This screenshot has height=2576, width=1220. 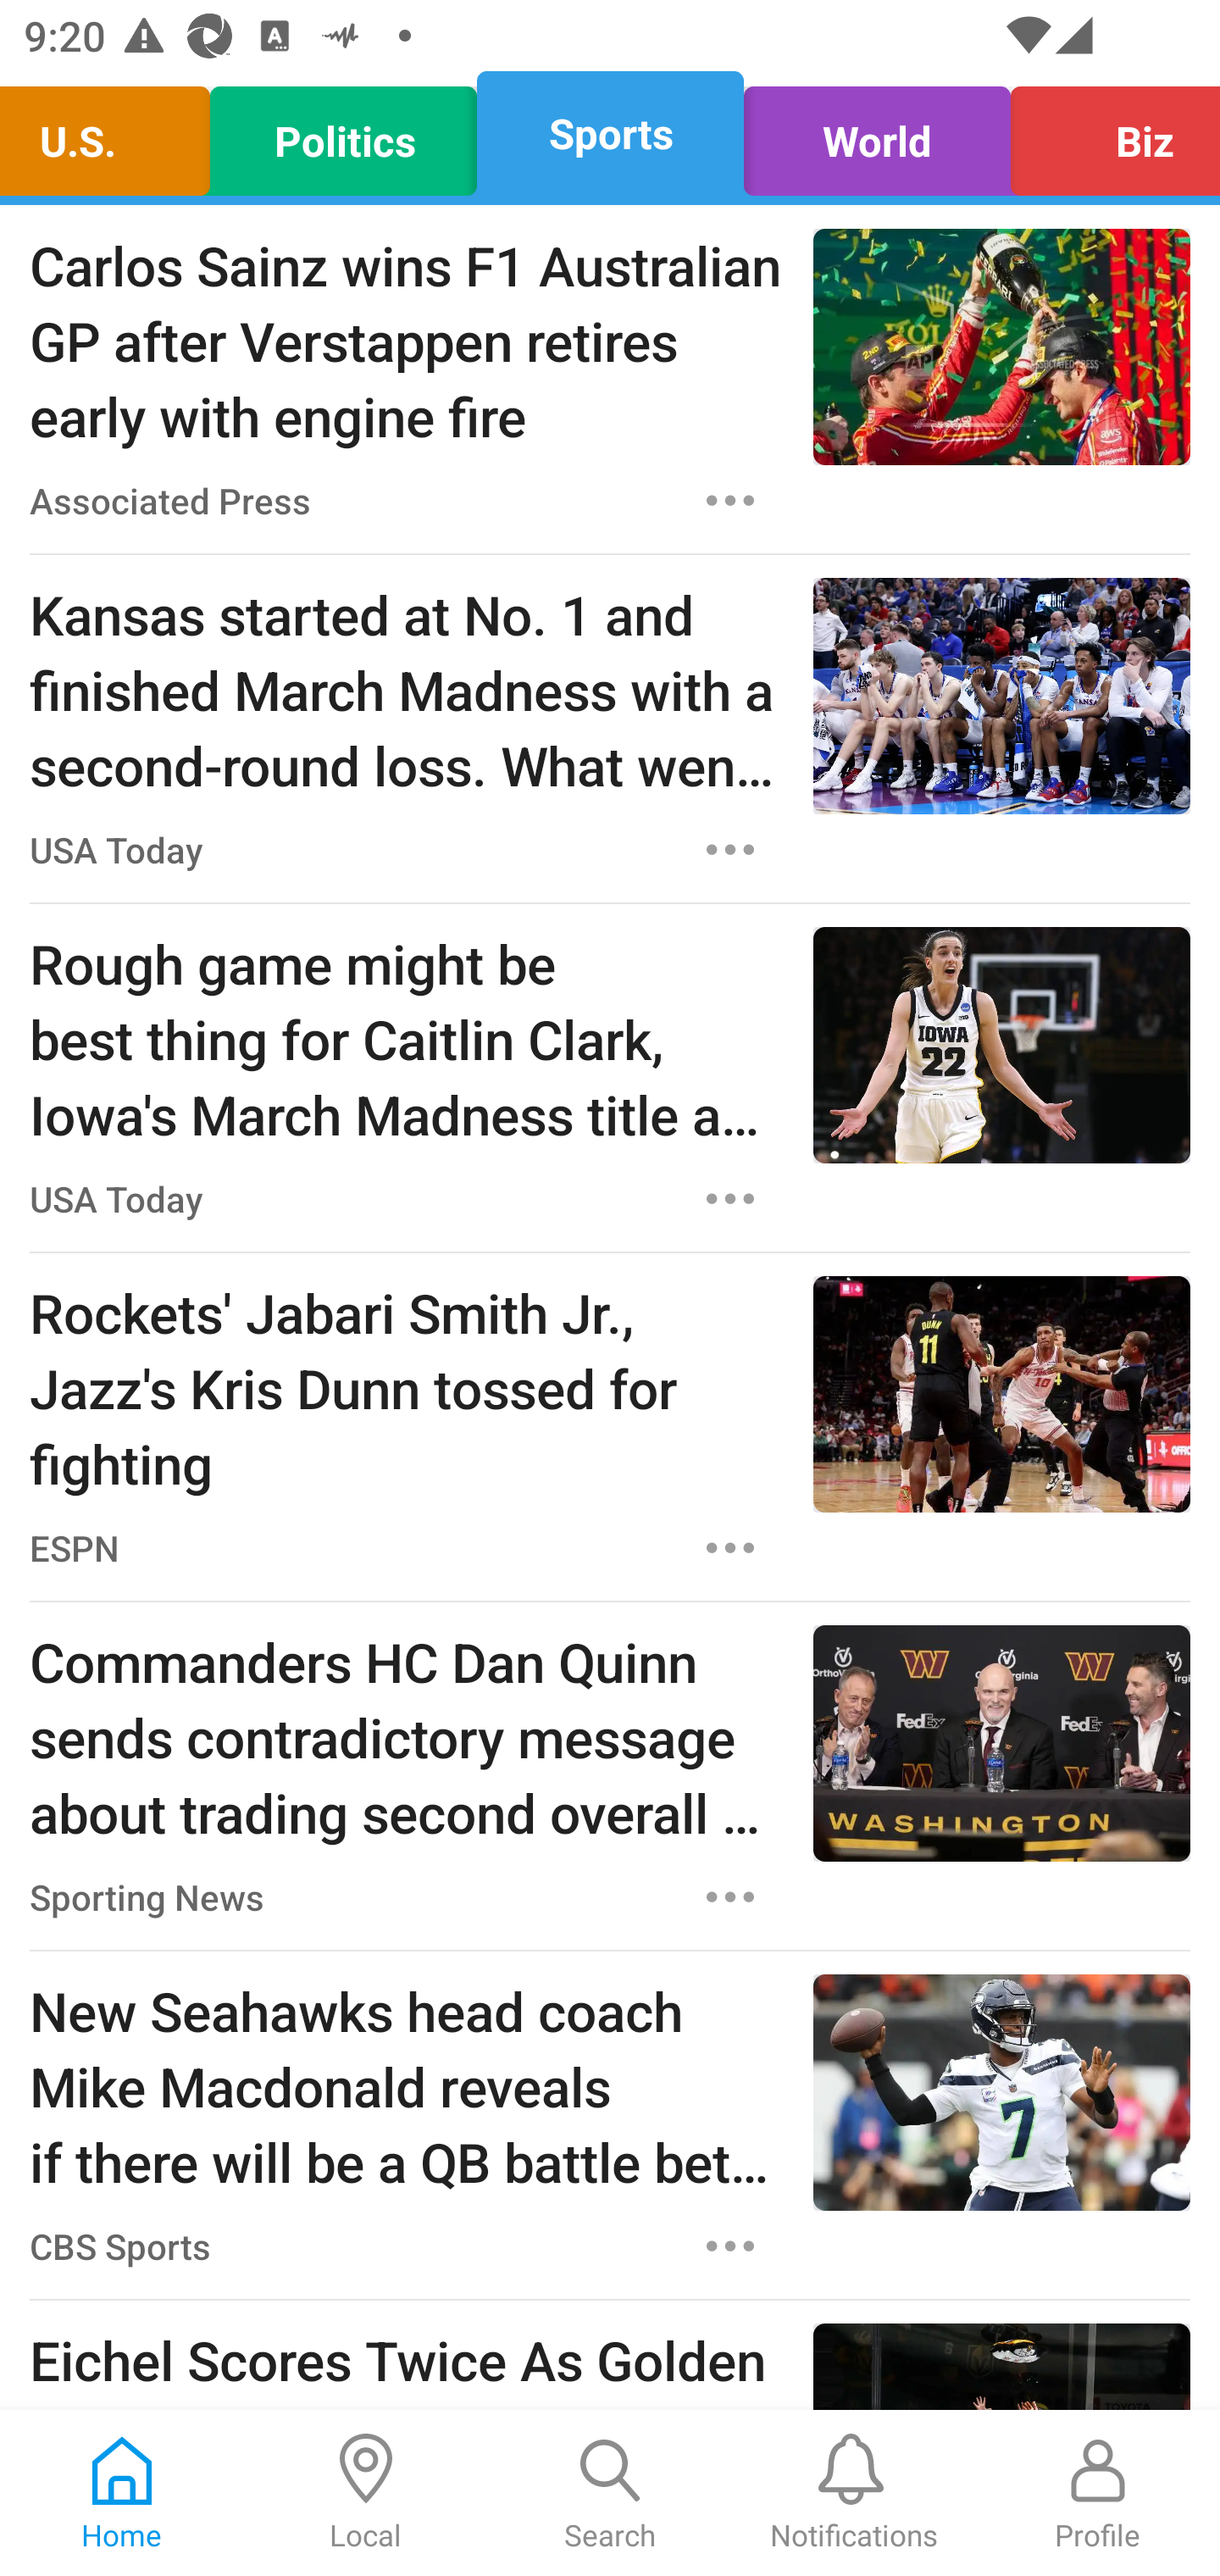 I want to click on Local, so click(x=366, y=2493).